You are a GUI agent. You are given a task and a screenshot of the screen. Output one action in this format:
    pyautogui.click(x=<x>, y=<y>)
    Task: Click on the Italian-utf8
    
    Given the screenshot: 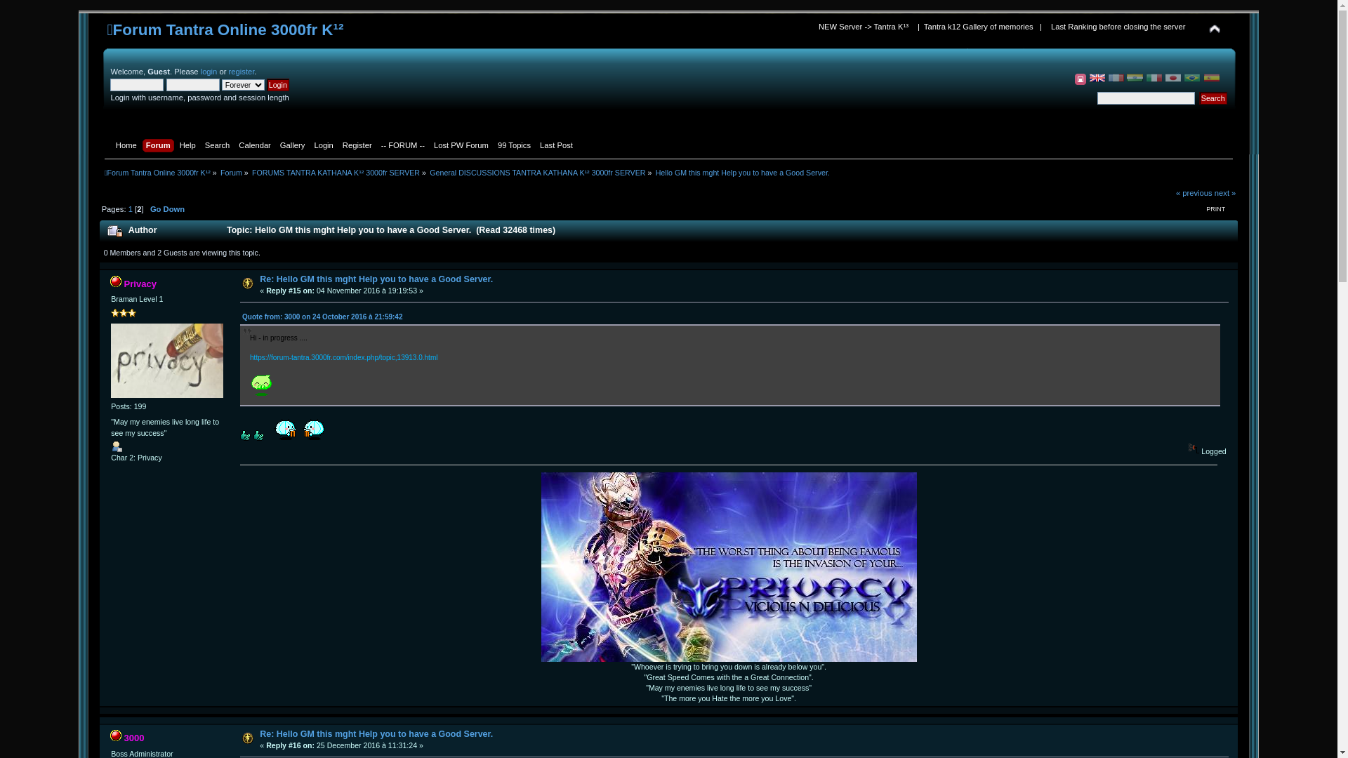 What is the action you would take?
    pyautogui.click(x=1154, y=78)
    